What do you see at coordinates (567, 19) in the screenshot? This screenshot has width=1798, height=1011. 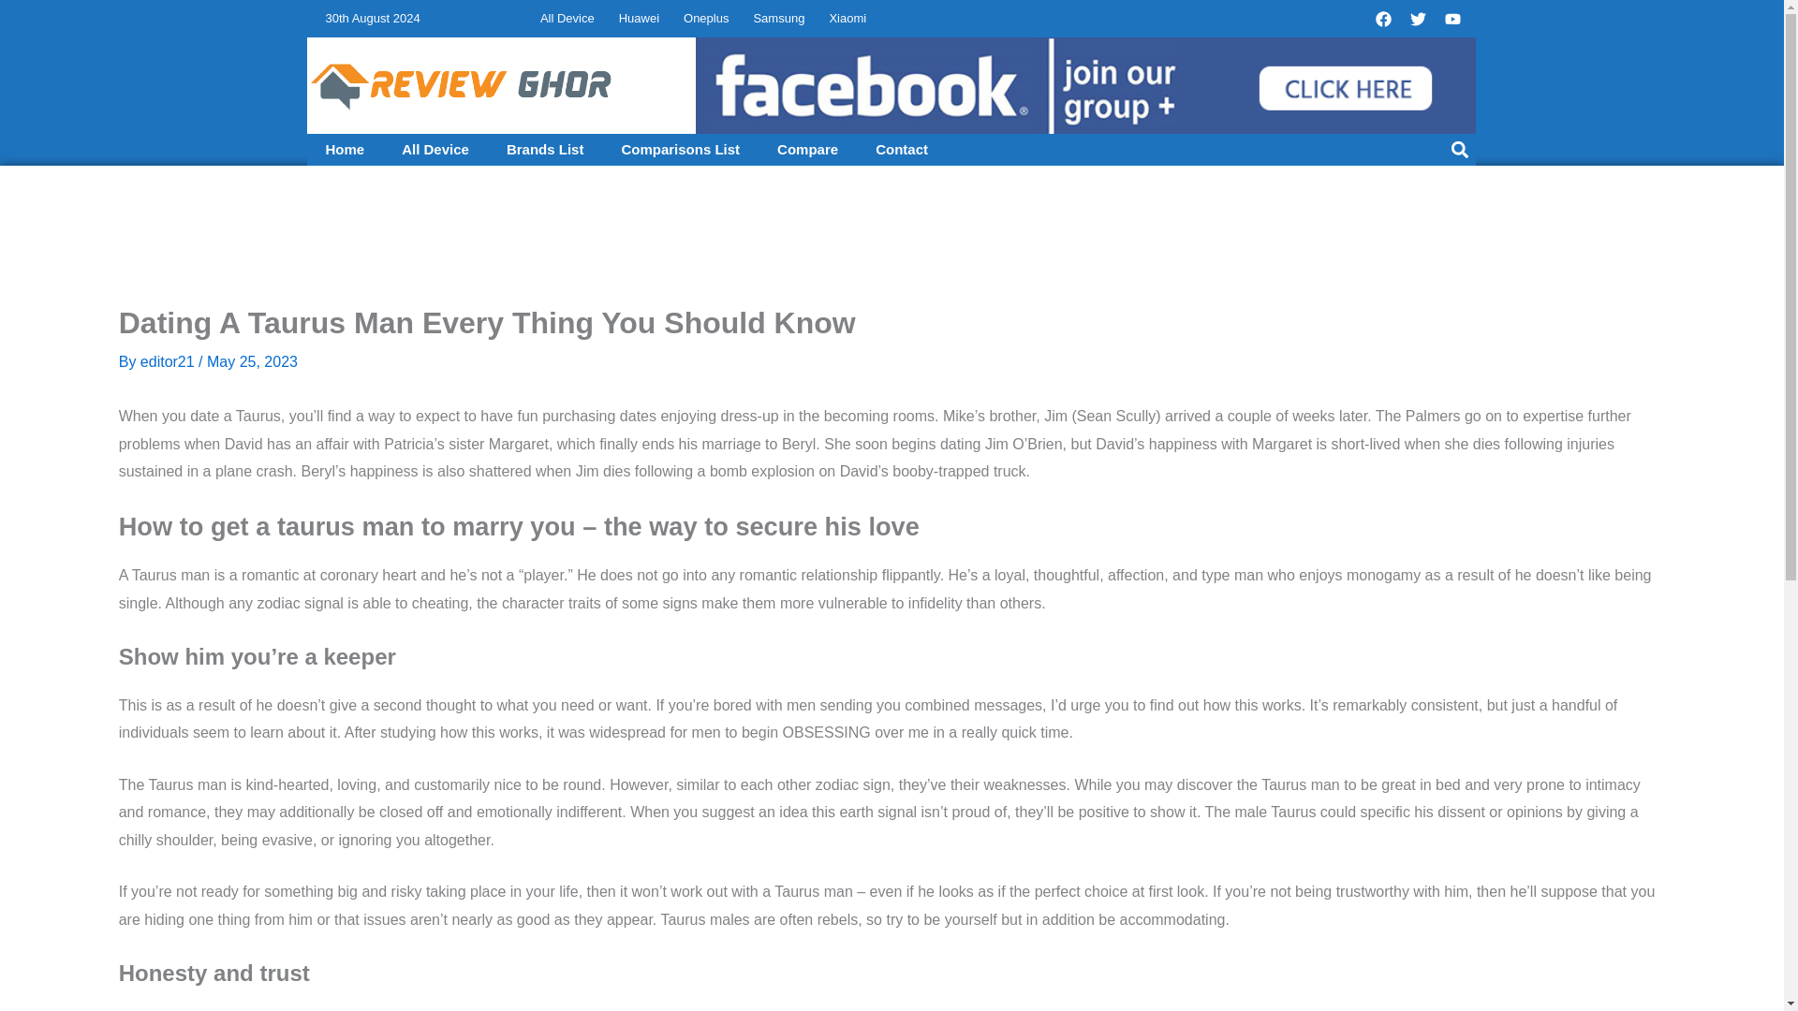 I see `All Device` at bounding box center [567, 19].